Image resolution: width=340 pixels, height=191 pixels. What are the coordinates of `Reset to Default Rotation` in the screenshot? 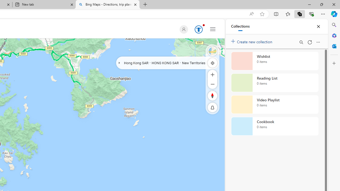 It's located at (212, 95).